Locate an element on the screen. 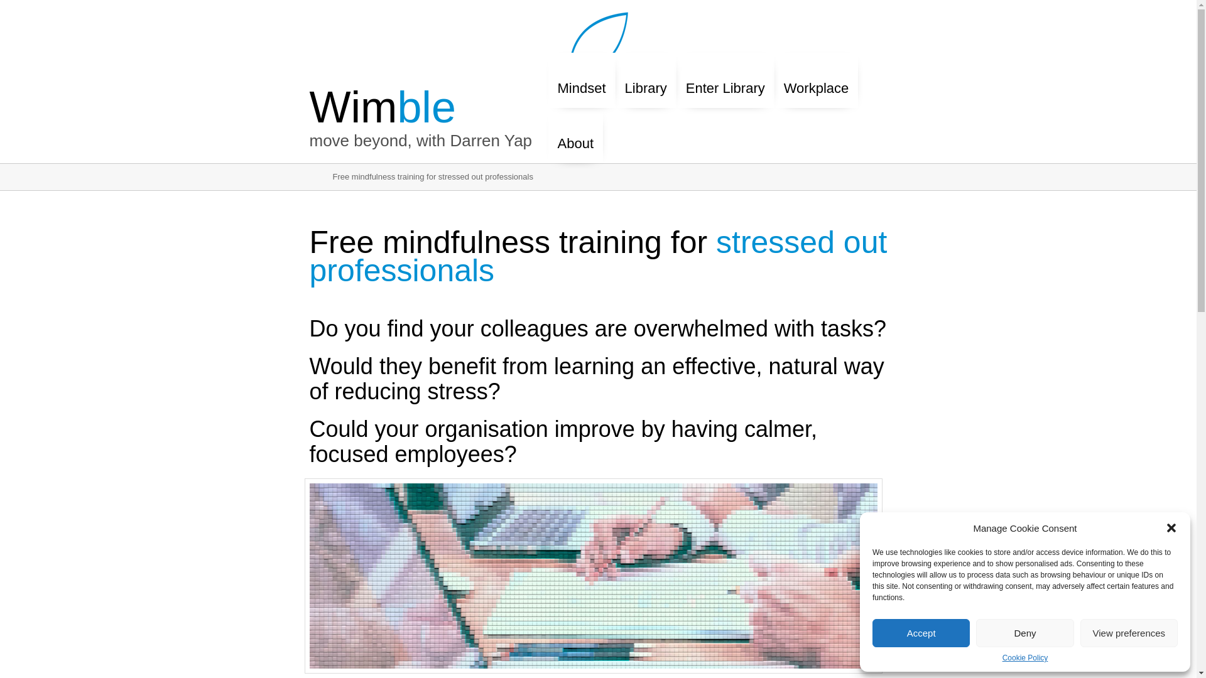 Image resolution: width=1206 pixels, height=678 pixels. Accept is located at coordinates (921, 633).